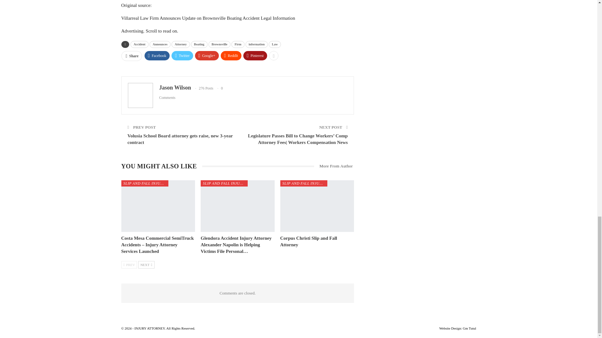 The image size is (602, 338). Describe the element at coordinates (317, 206) in the screenshot. I see `Corpus Christi Slip and Fall Attorney` at that location.